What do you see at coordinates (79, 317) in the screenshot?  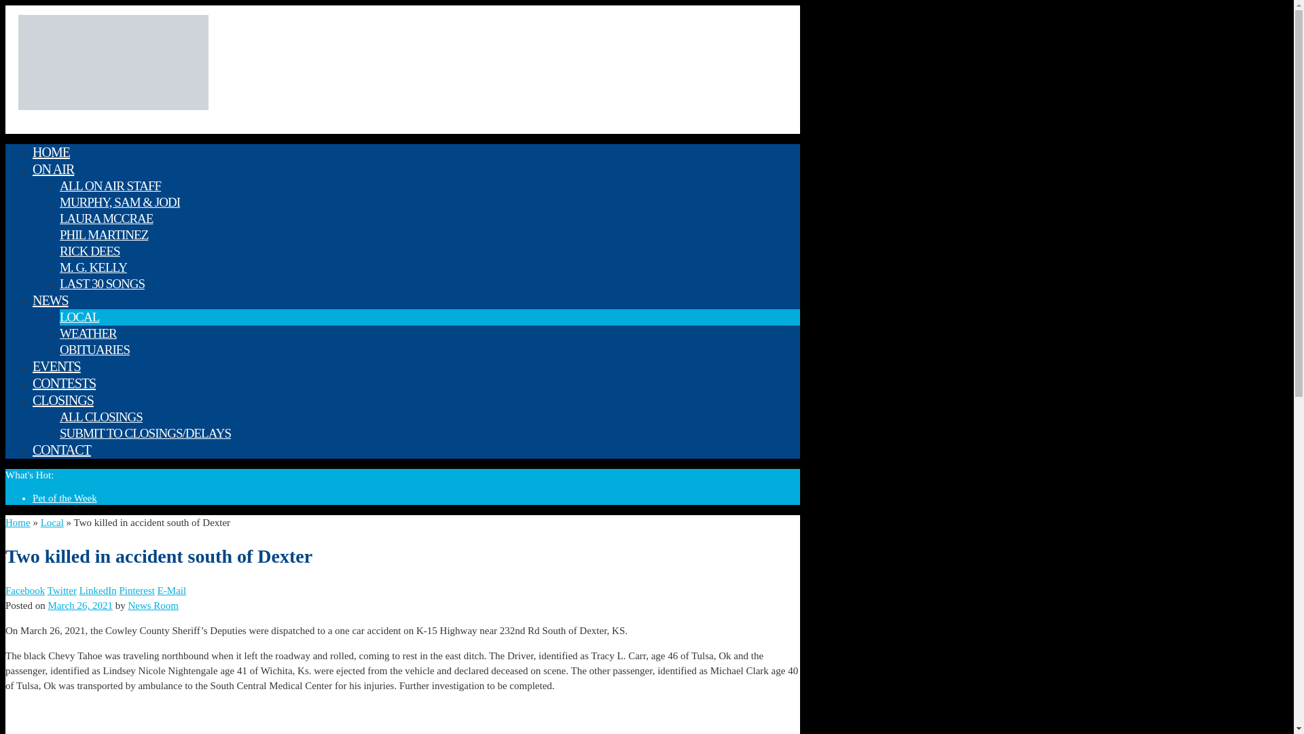 I see `LOCAL` at bounding box center [79, 317].